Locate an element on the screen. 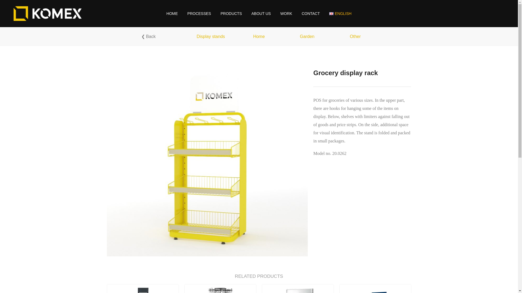 The image size is (522, 293). Home is located at coordinates (259, 36).